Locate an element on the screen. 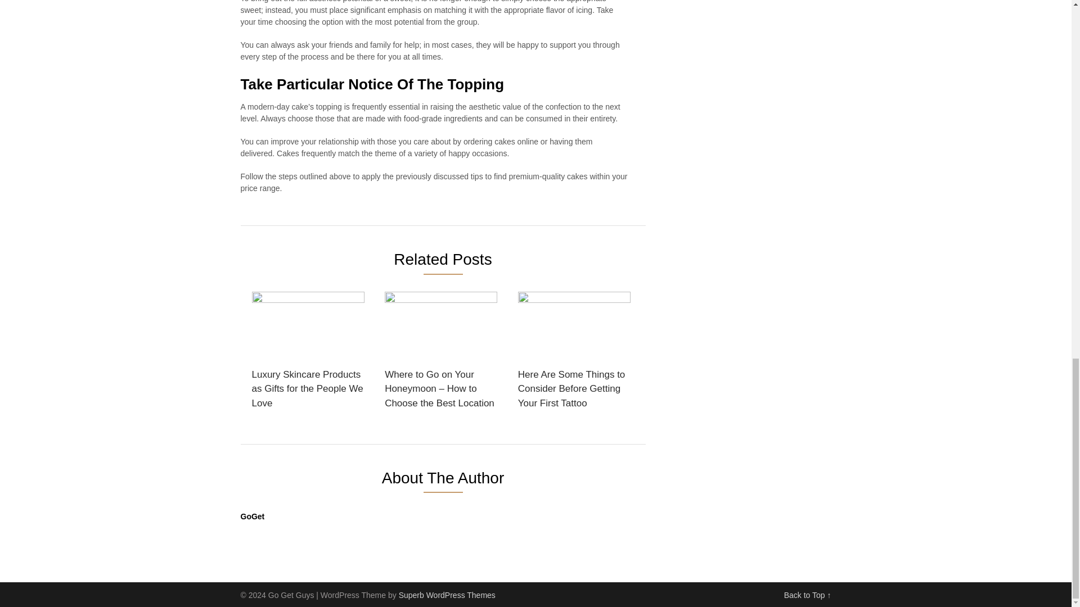 The height and width of the screenshot is (607, 1080). Superb WordPress Themes is located at coordinates (447, 595).